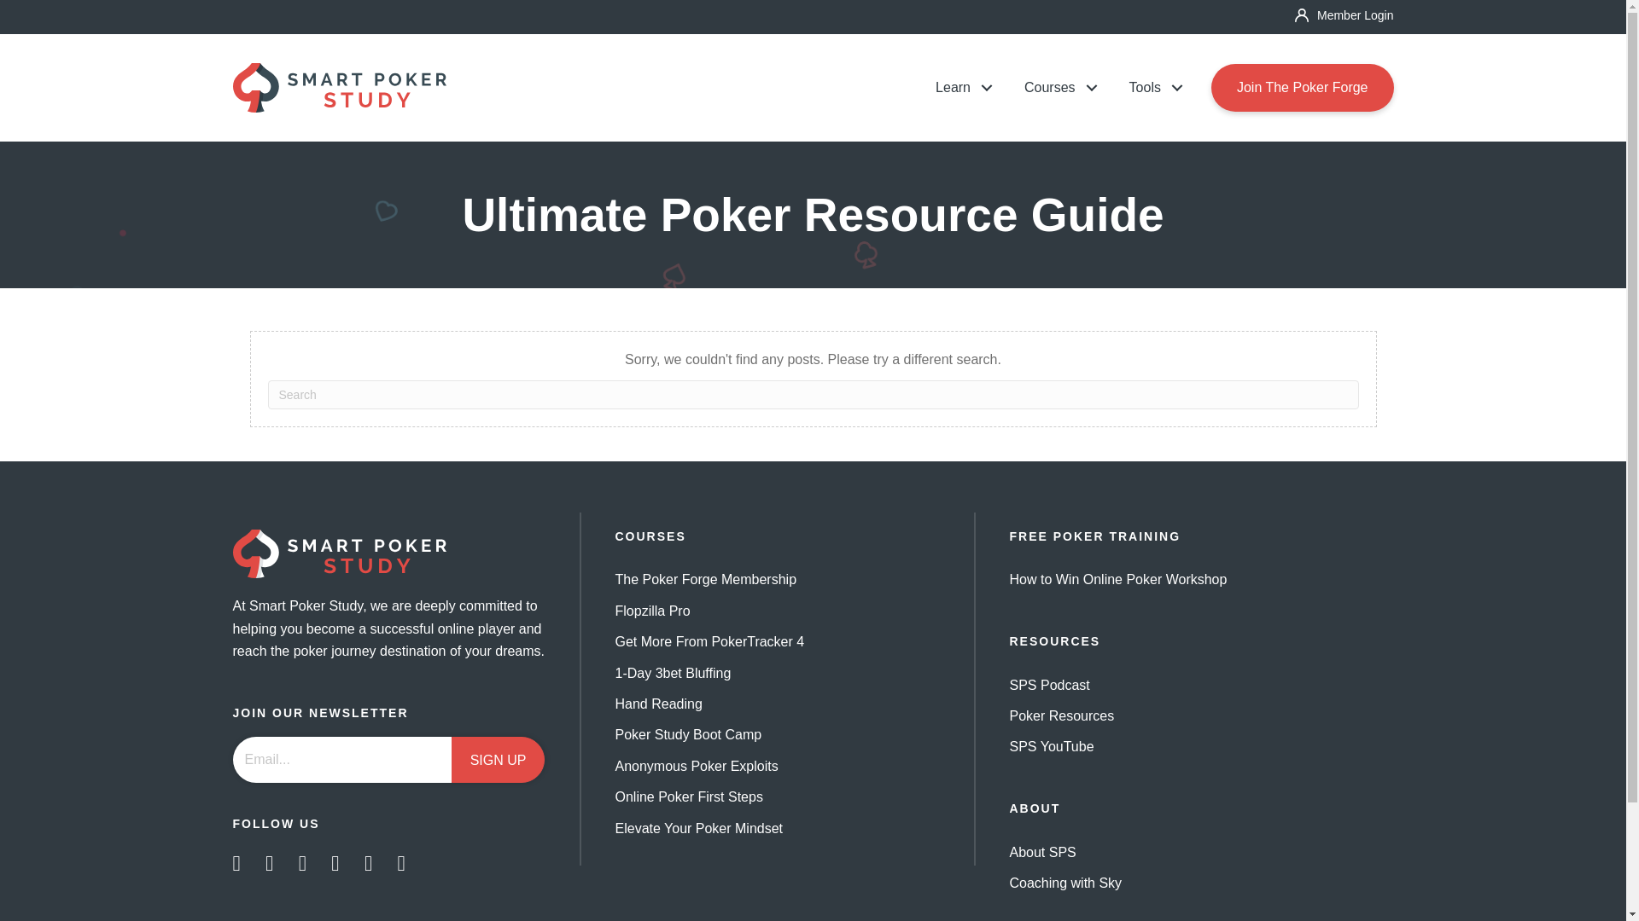  Describe the element at coordinates (499, 760) in the screenshot. I see `SIGN UP` at that location.